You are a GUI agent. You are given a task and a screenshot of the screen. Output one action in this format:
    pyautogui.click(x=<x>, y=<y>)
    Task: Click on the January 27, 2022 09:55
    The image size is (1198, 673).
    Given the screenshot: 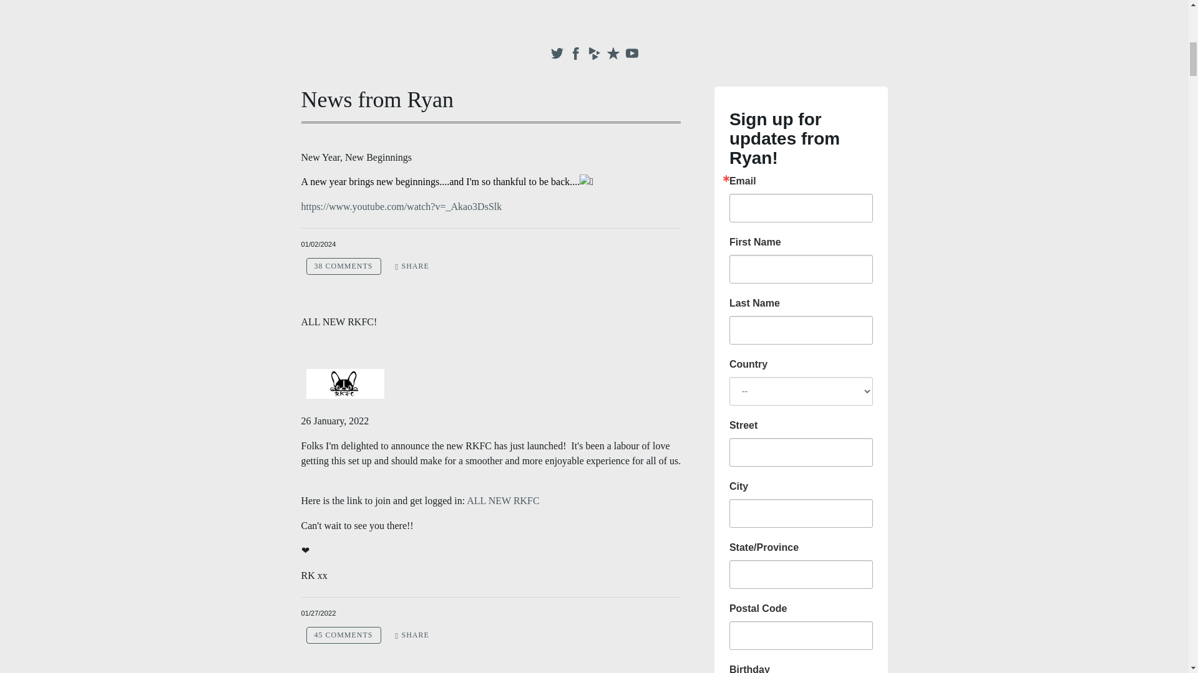 What is the action you would take?
    pyautogui.click(x=318, y=613)
    